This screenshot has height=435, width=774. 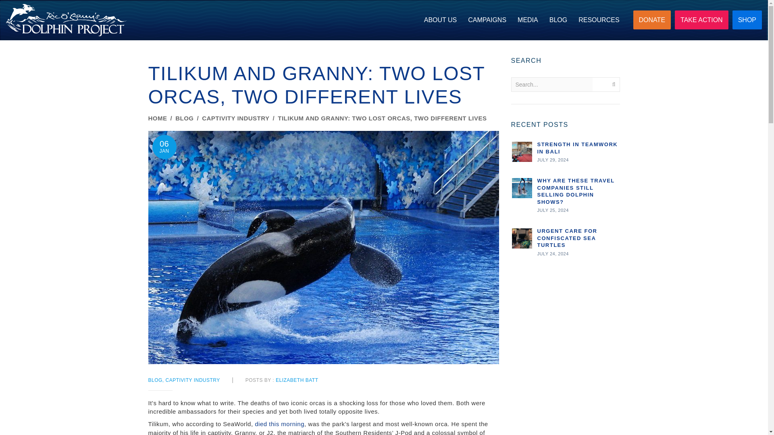 I want to click on DONATE, so click(x=652, y=20).